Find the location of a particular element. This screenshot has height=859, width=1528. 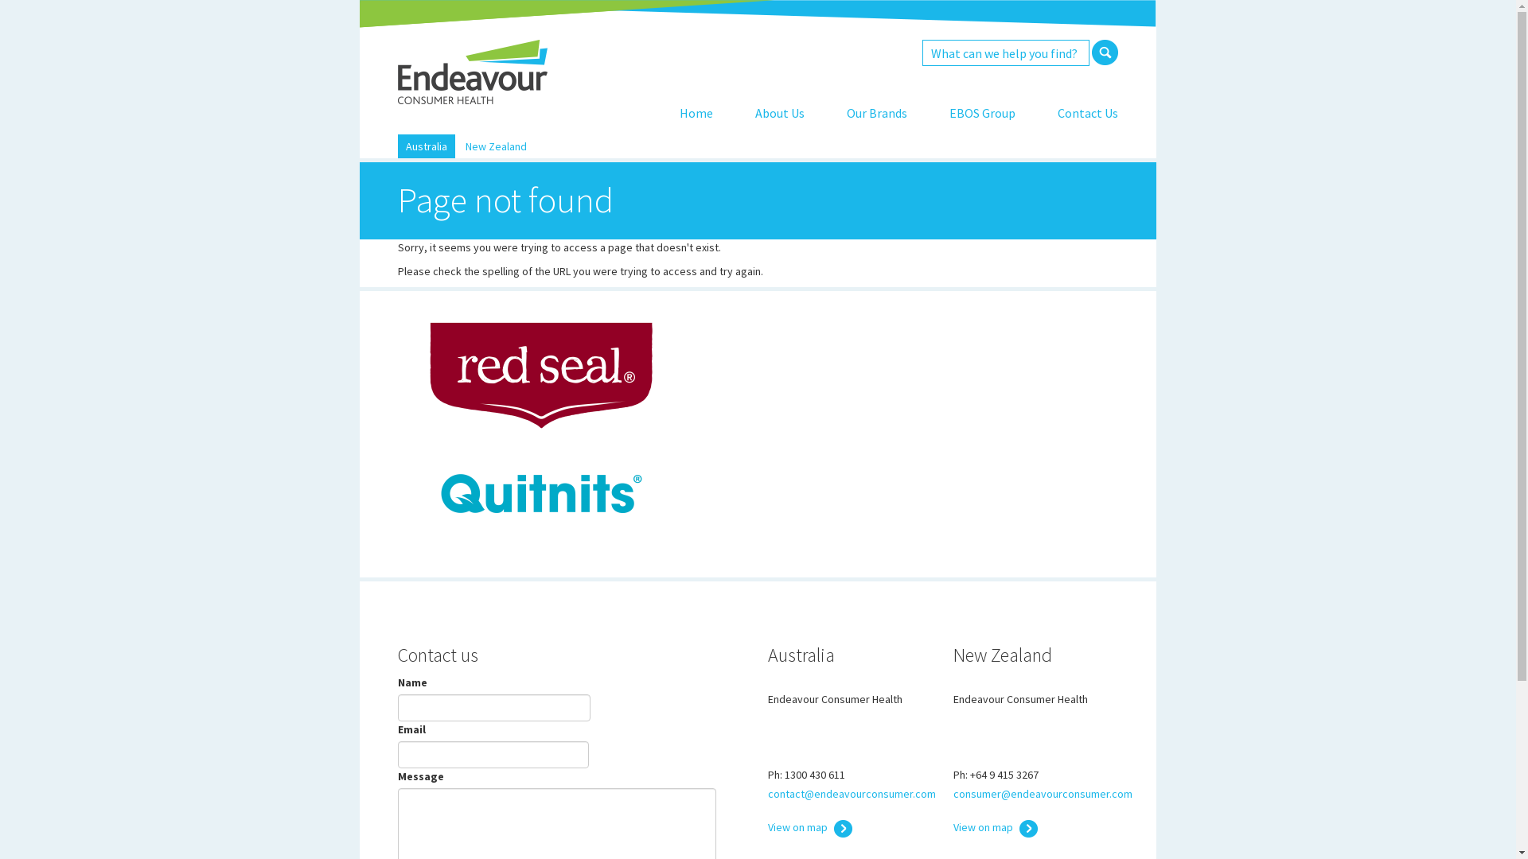

About Us is located at coordinates (780, 113).